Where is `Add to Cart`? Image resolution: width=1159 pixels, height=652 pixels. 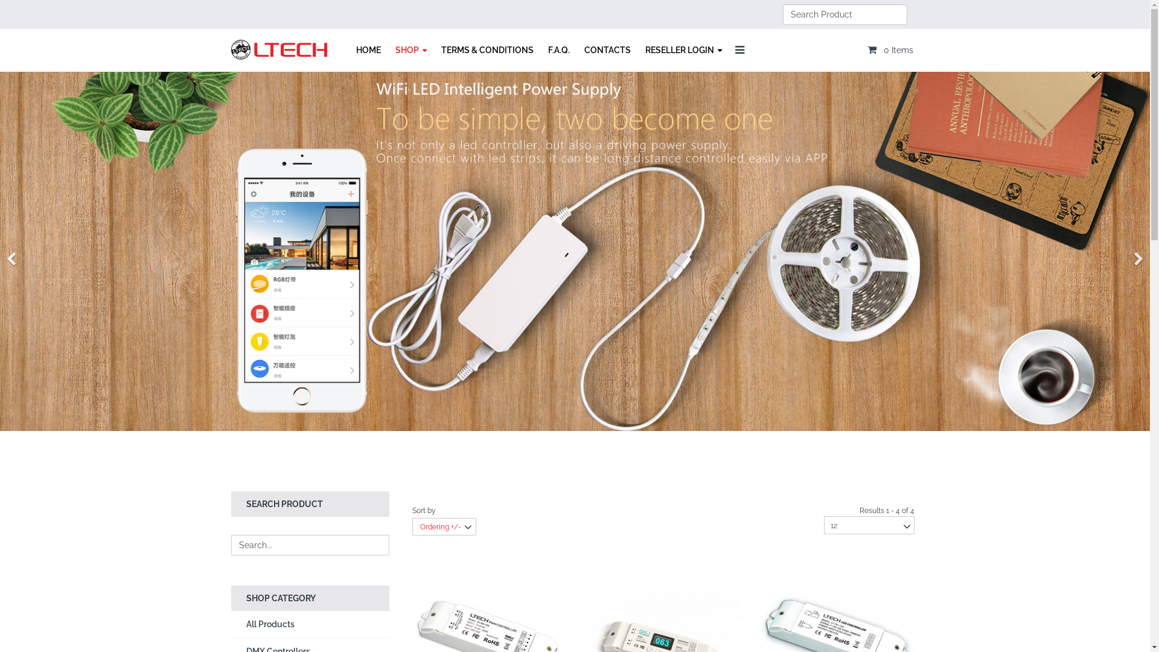 Add to Cart is located at coordinates (820, 606).